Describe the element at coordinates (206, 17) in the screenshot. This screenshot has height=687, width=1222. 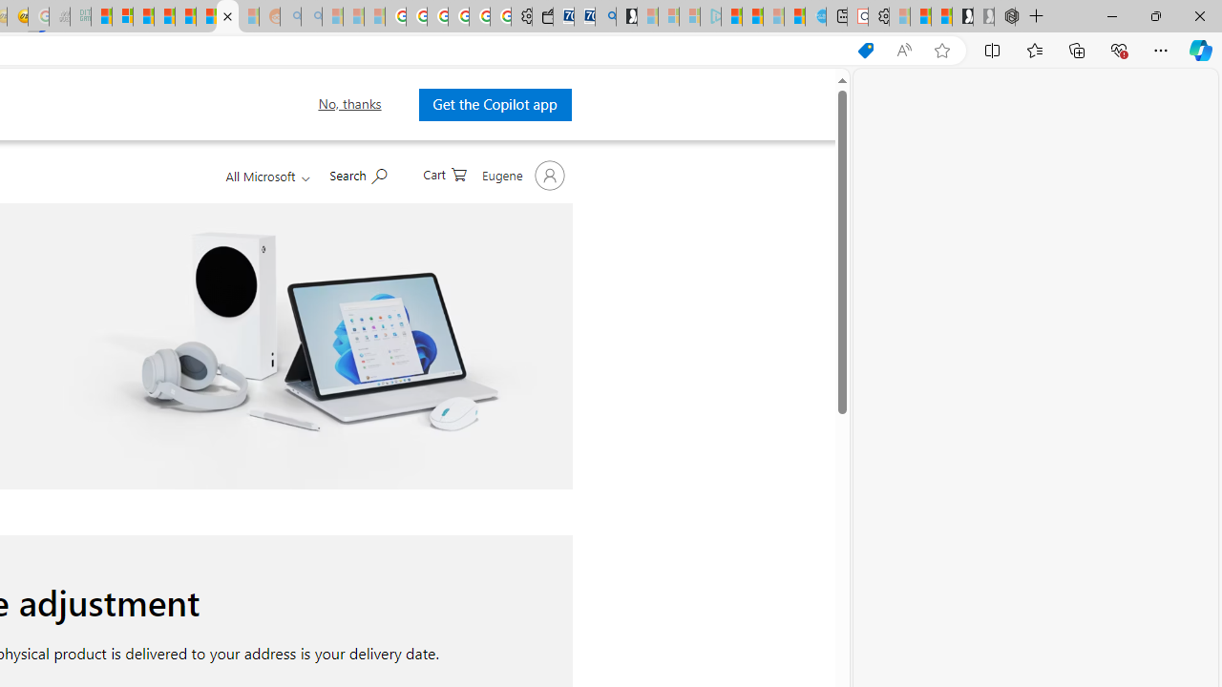
I see `Kinda Frugal - MSN` at that location.